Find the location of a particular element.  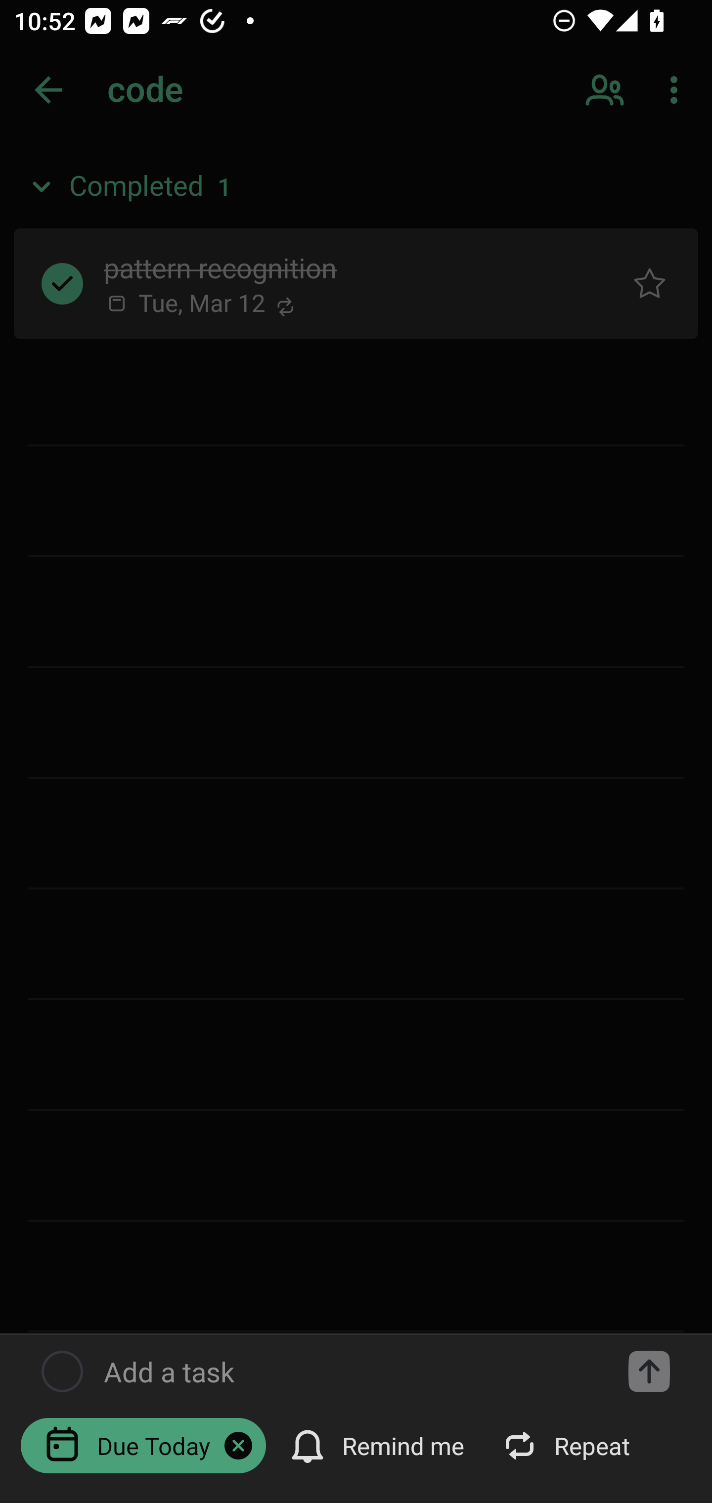

More options is located at coordinates (677, 90).